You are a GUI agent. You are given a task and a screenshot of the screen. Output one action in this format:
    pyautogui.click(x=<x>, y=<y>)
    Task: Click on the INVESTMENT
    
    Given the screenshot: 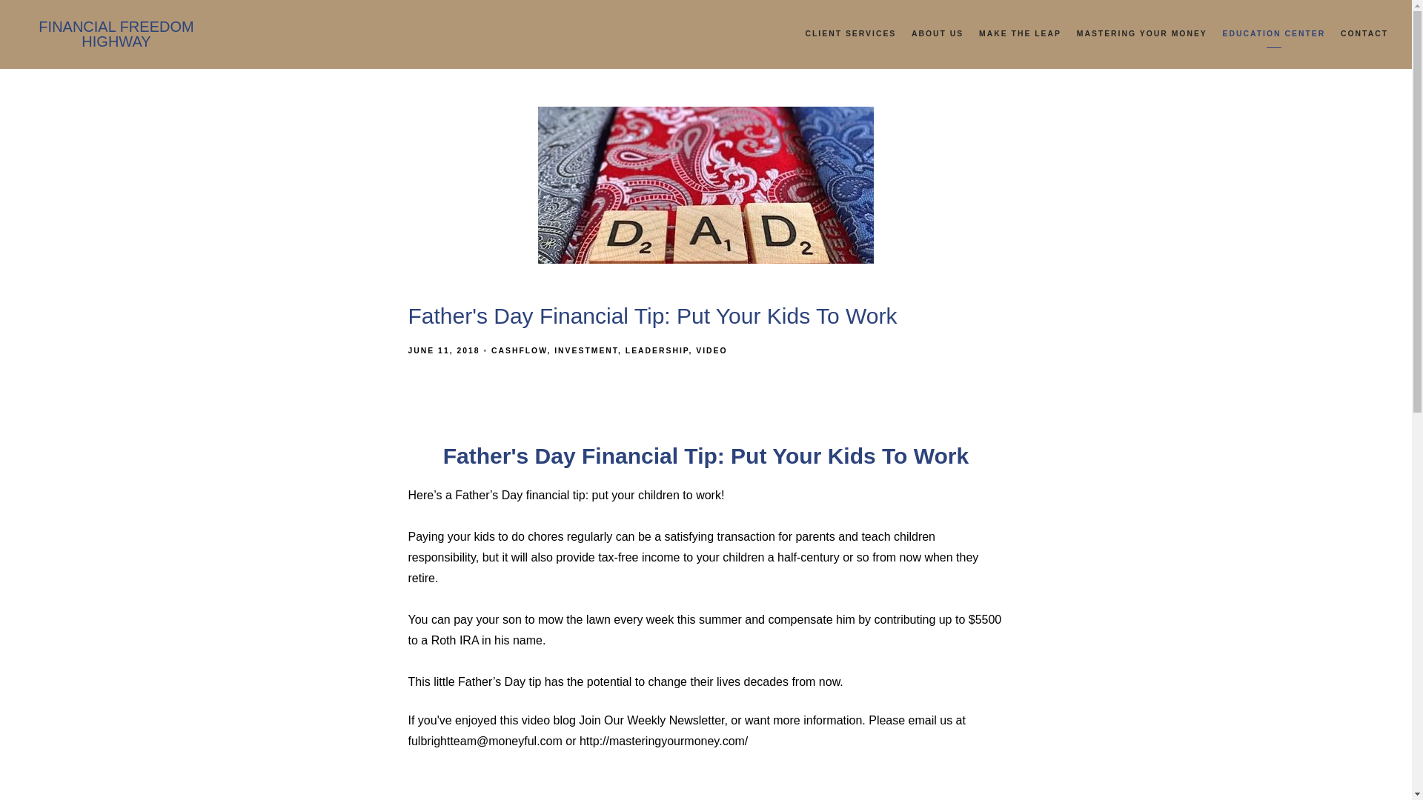 What is the action you would take?
    pyautogui.click(x=586, y=350)
    